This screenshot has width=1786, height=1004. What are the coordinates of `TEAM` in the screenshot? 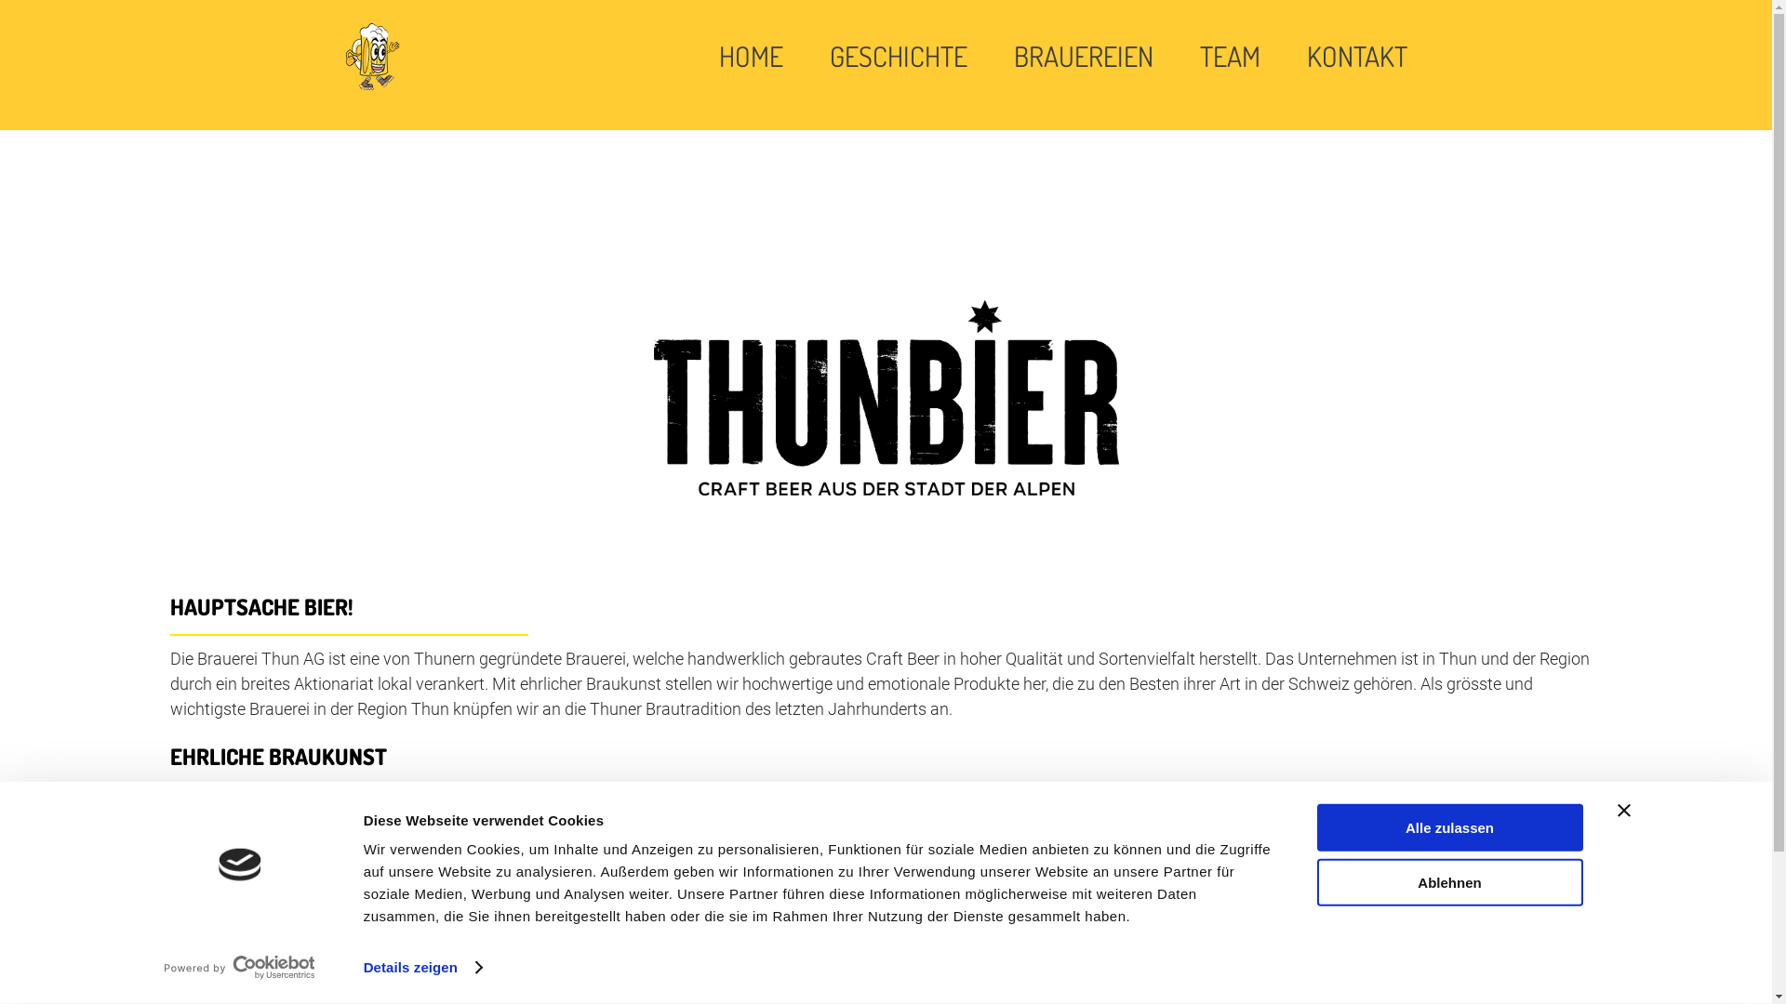 It's located at (1230, 56).